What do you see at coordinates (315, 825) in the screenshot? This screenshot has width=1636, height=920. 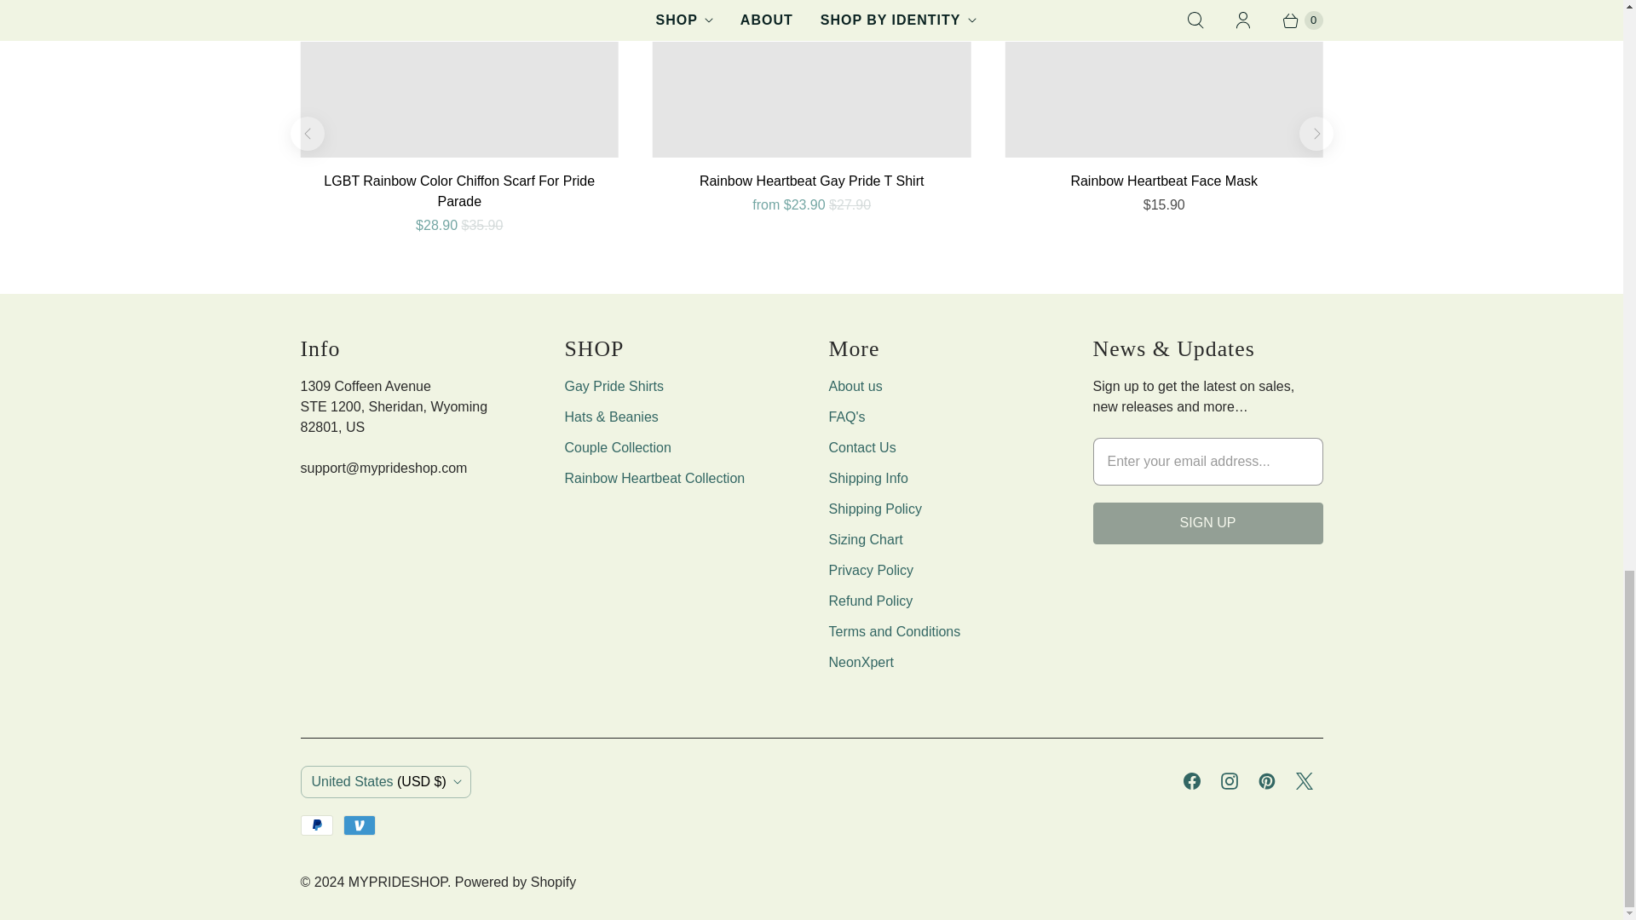 I see `PayPal` at bounding box center [315, 825].